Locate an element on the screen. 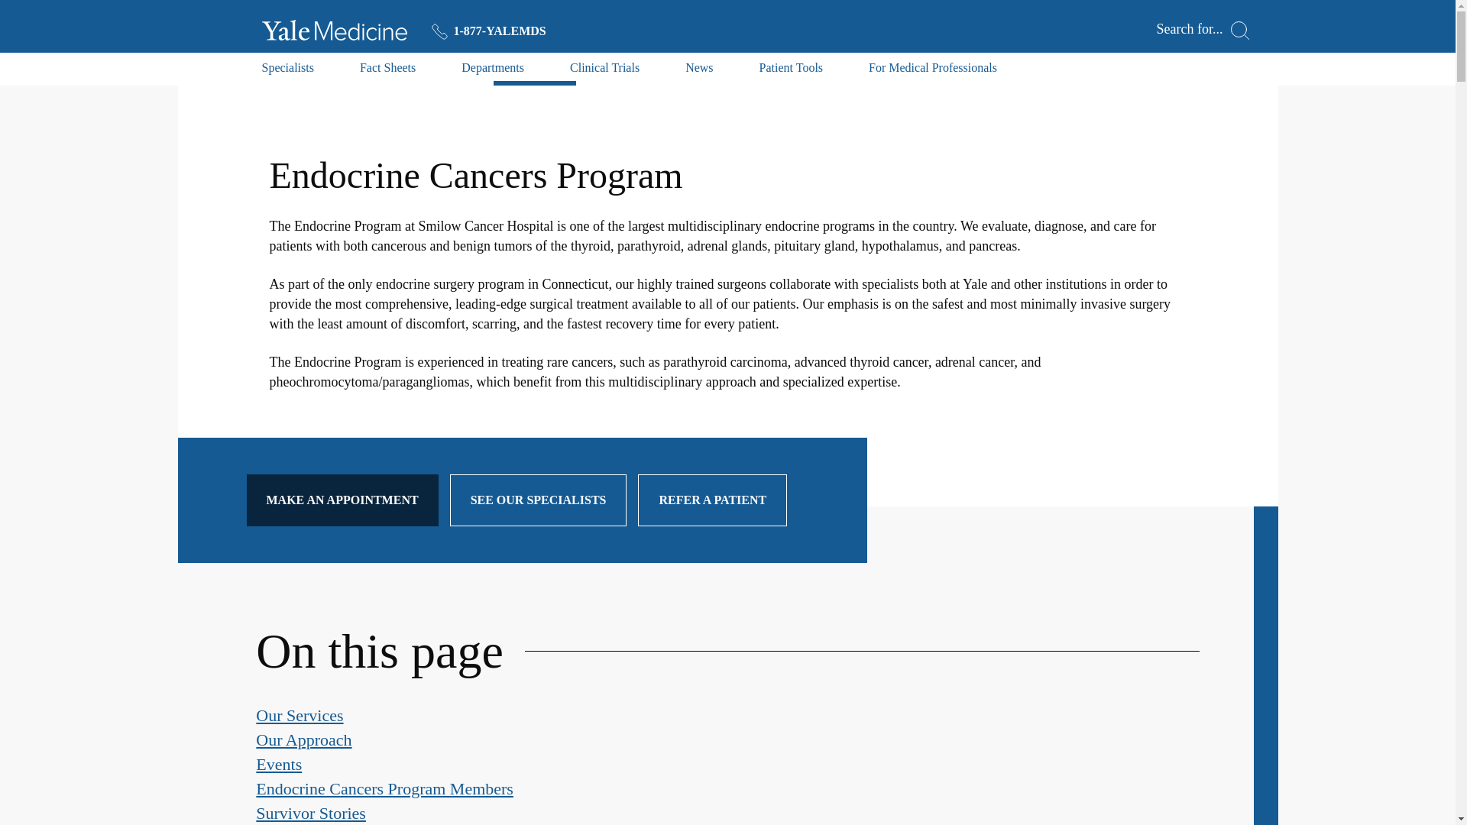  Endocrine Cancers Program Members is located at coordinates (384, 788).